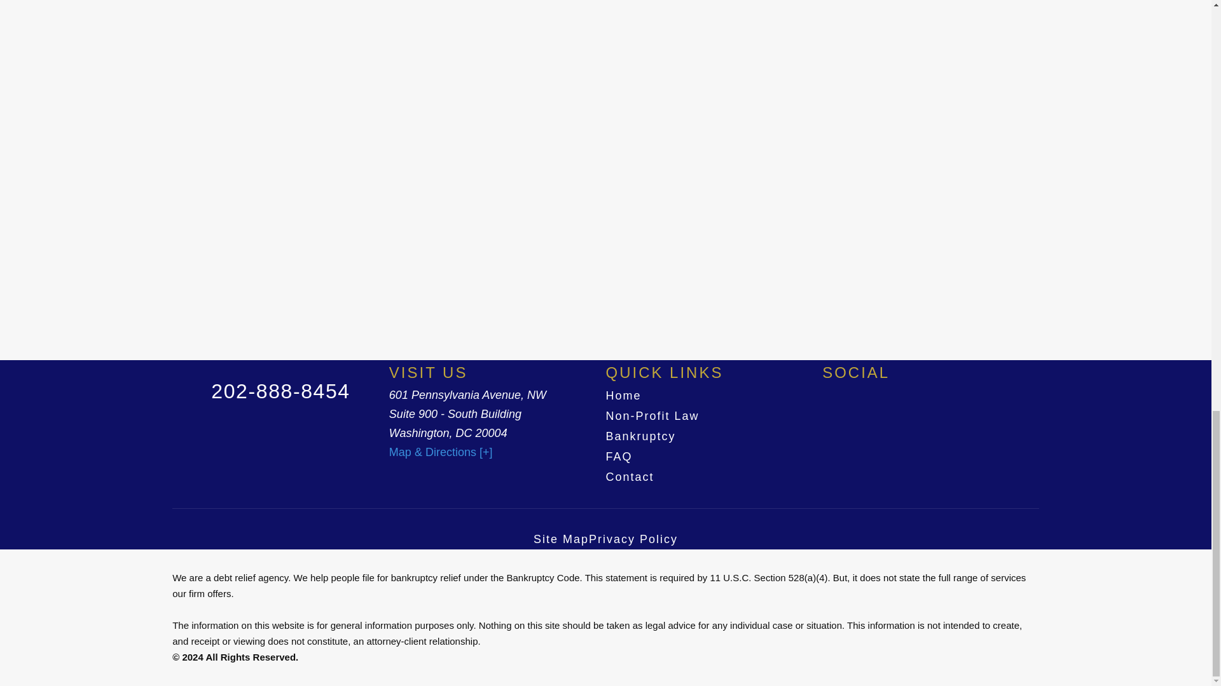 The height and width of the screenshot is (686, 1221). Describe the element at coordinates (839, 391) in the screenshot. I see `Facebook` at that location.